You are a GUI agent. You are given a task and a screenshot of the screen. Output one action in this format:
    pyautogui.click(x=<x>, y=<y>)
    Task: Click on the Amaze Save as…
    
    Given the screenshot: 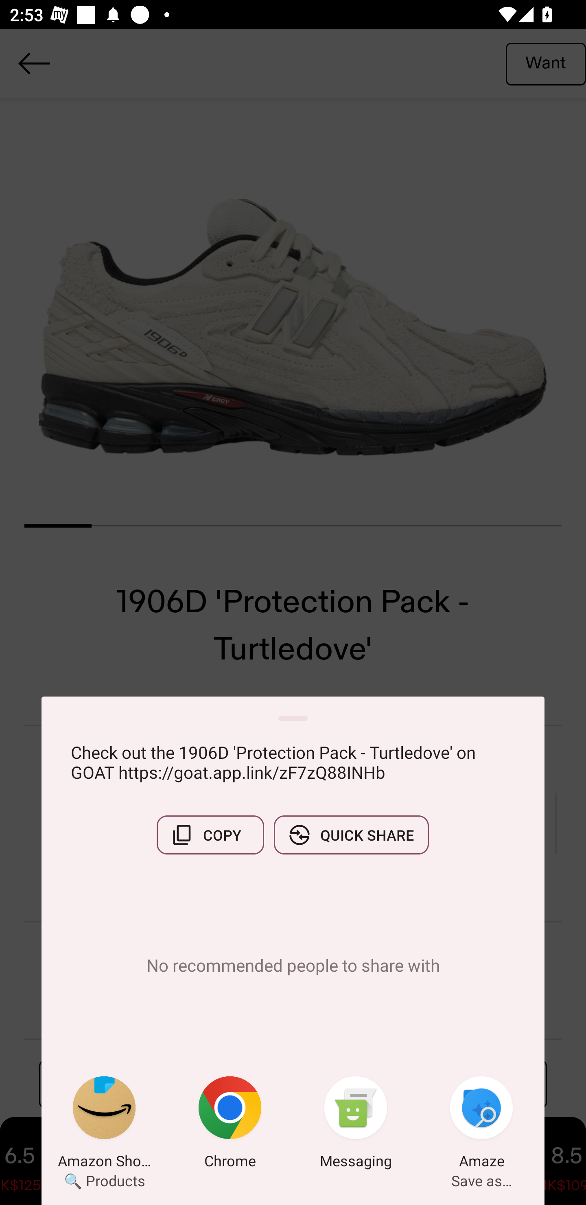 What is the action you would take?
    pyautogui.click(x=481, y=1125)
    